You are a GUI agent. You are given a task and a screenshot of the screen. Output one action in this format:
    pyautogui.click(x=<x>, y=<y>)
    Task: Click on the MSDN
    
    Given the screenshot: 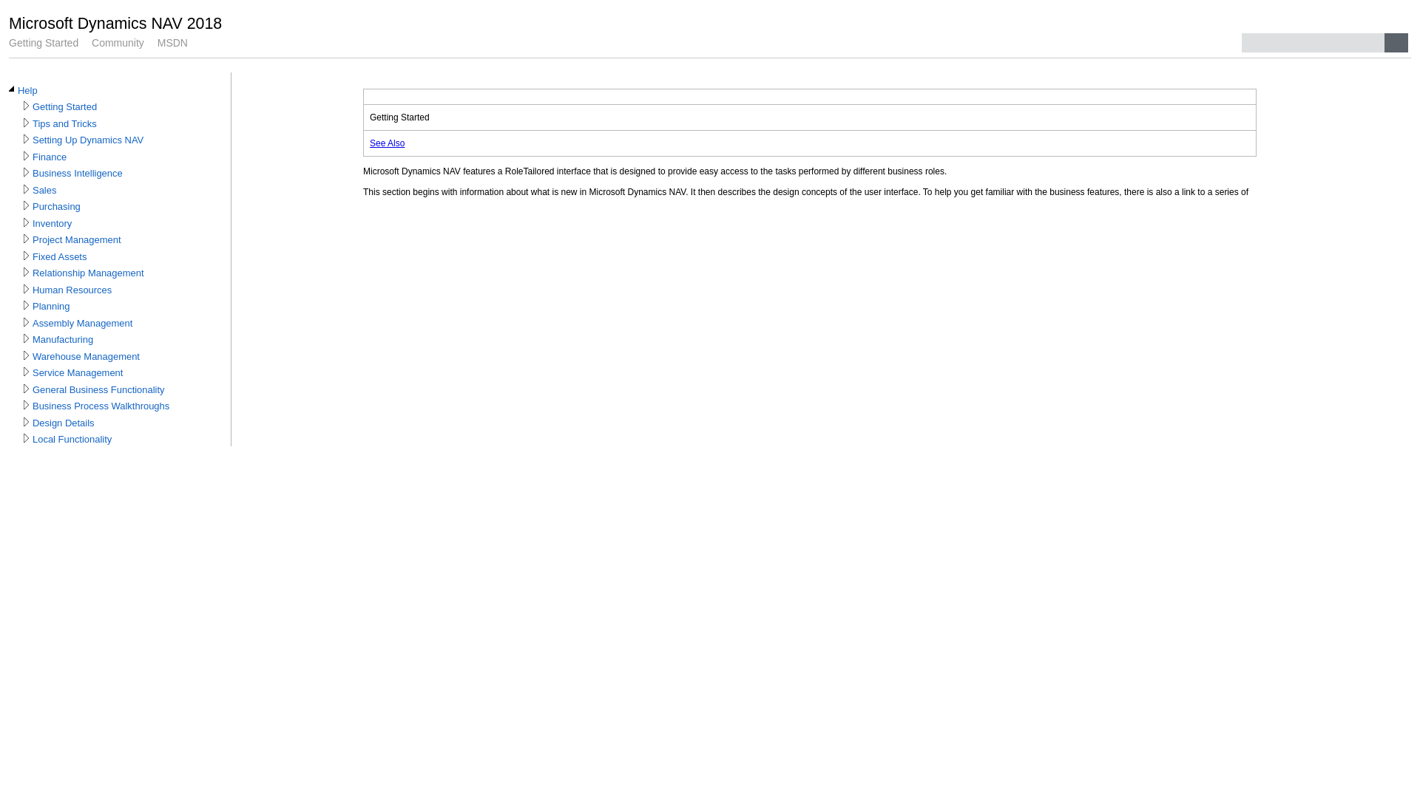 What is the action you would take?
    pyautogui.click(x=173, y=43)
    